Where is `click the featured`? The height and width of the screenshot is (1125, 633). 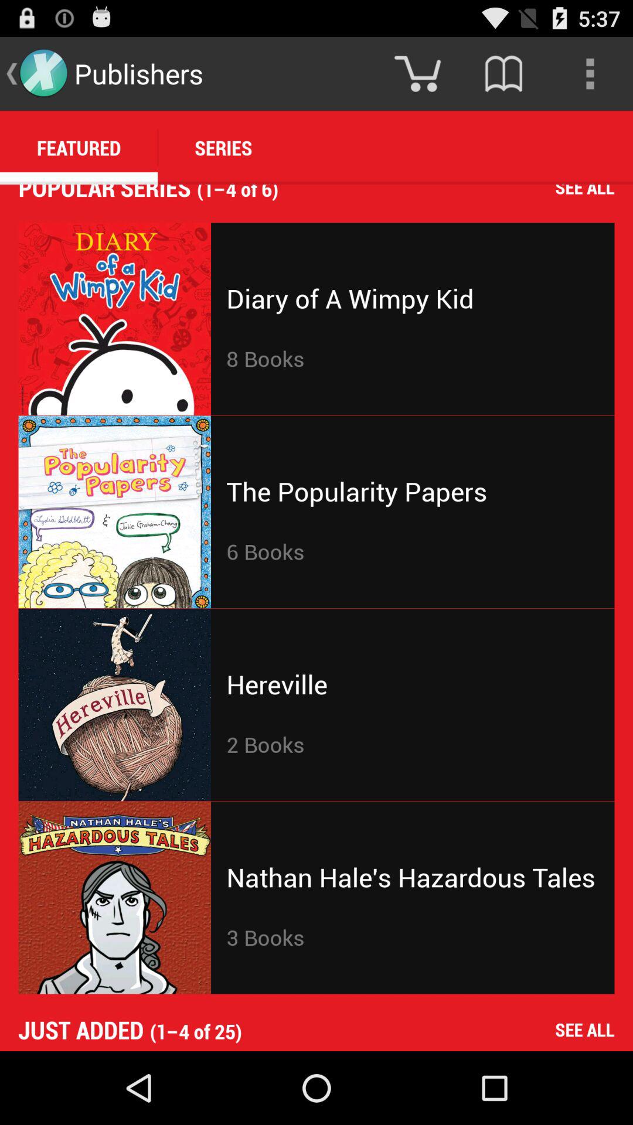 click the featured is located at coordinates (79, 148).